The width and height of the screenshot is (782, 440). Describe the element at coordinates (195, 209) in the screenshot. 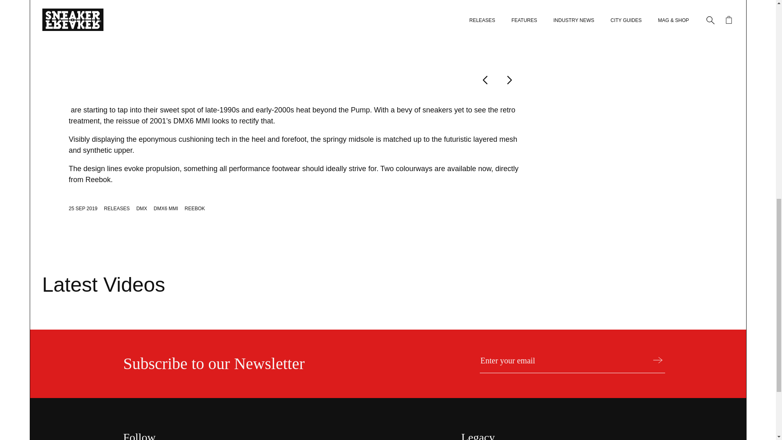

I see `REEBOK` at that location.